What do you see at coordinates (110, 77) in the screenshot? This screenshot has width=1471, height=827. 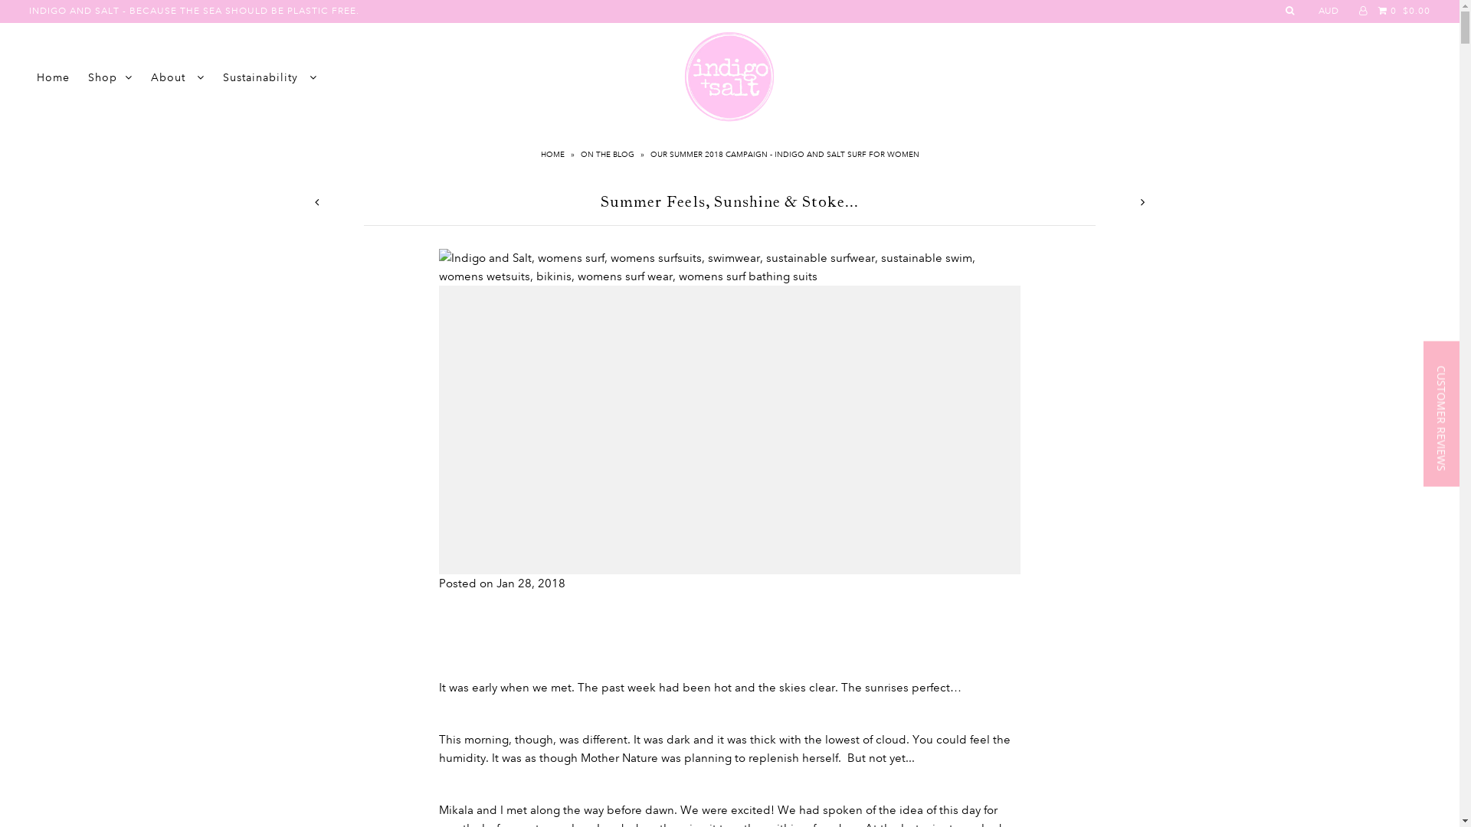 I see `Shop` at bounding box center [110, 77].